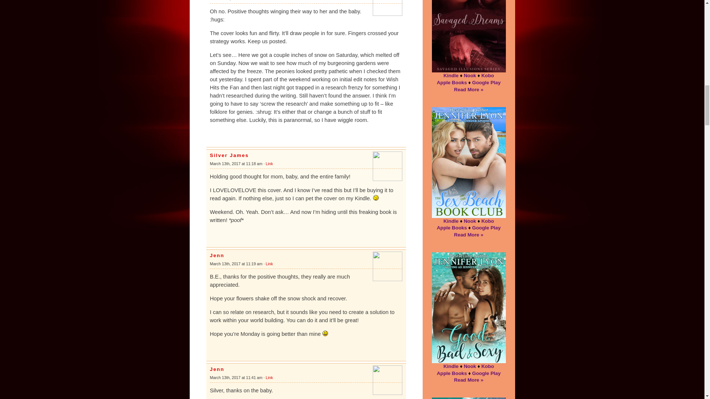 The width and height of the screenshot is (710, 399). I want to click on Jenn, so click(217, 369).